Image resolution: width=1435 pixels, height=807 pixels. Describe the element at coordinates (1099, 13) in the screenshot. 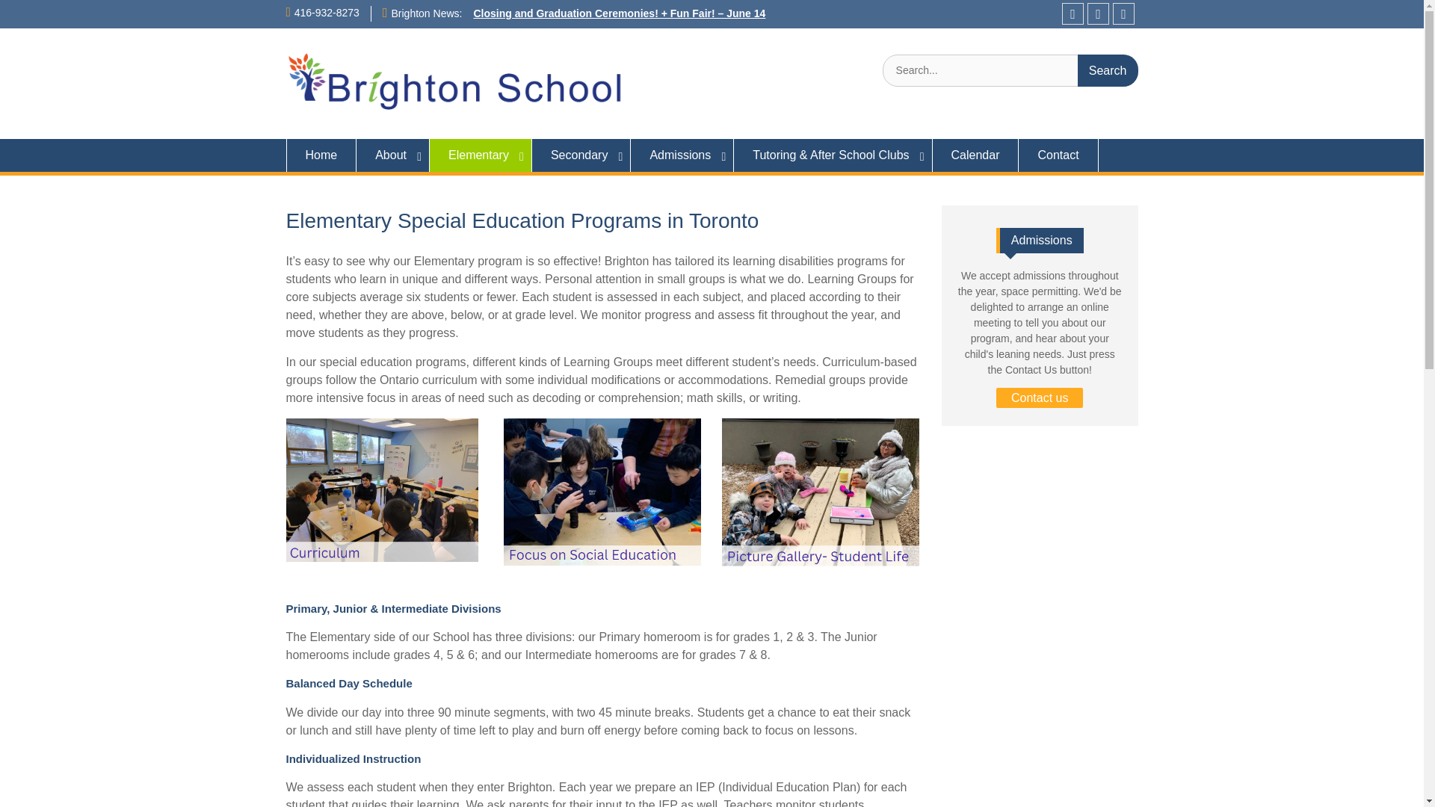

I see `Instagram` at that location.